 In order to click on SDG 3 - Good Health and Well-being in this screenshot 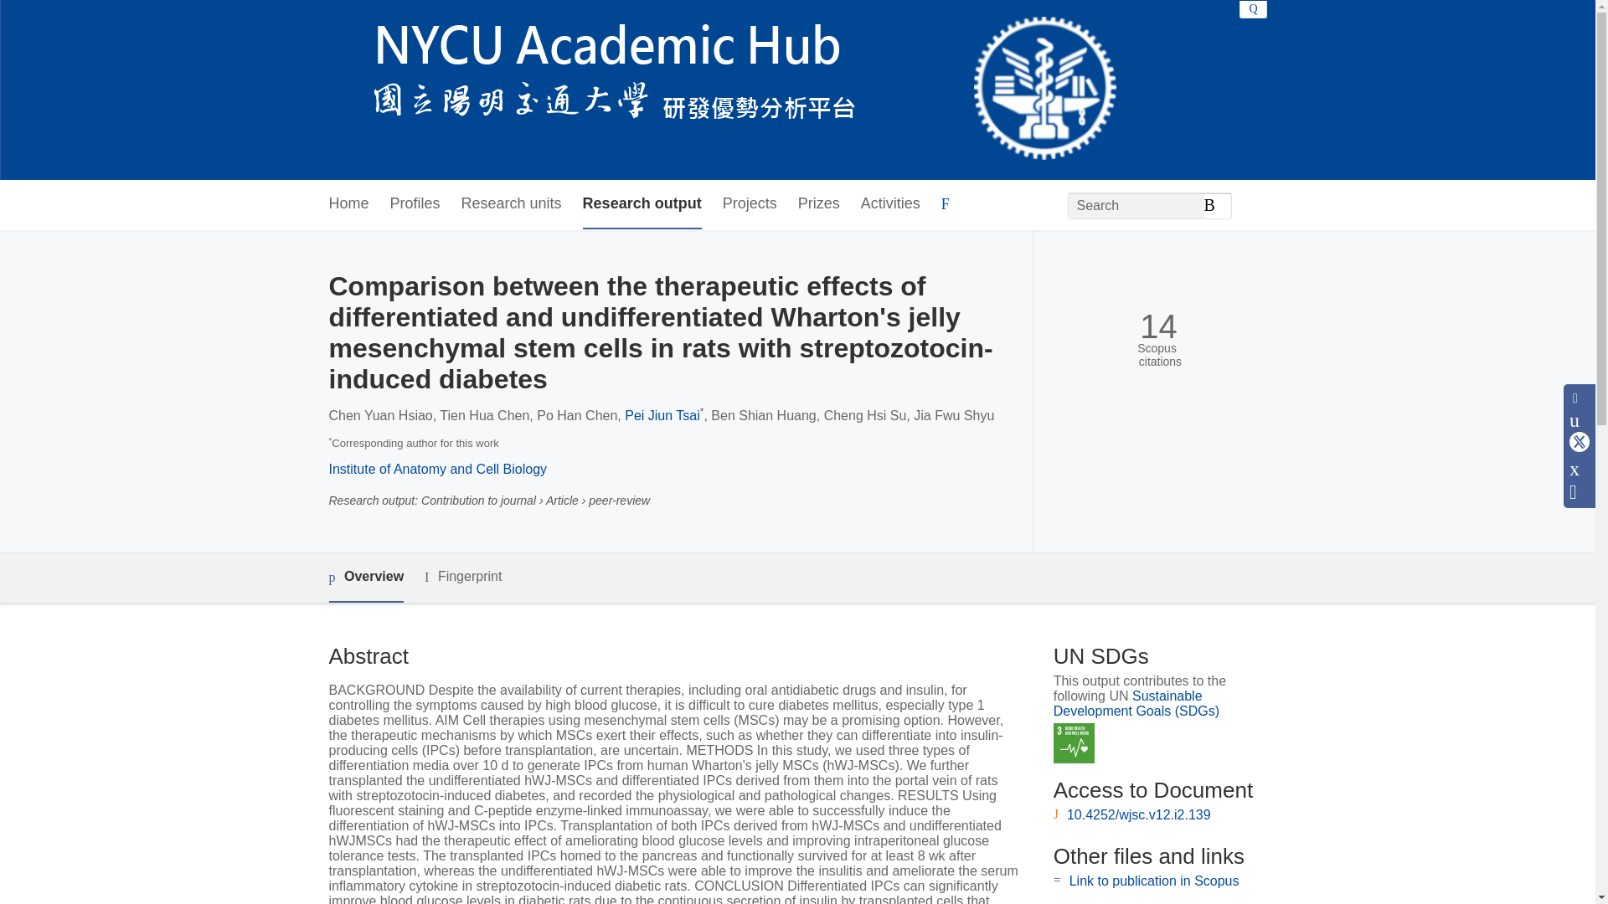, I will do `click(1074, 743)`.